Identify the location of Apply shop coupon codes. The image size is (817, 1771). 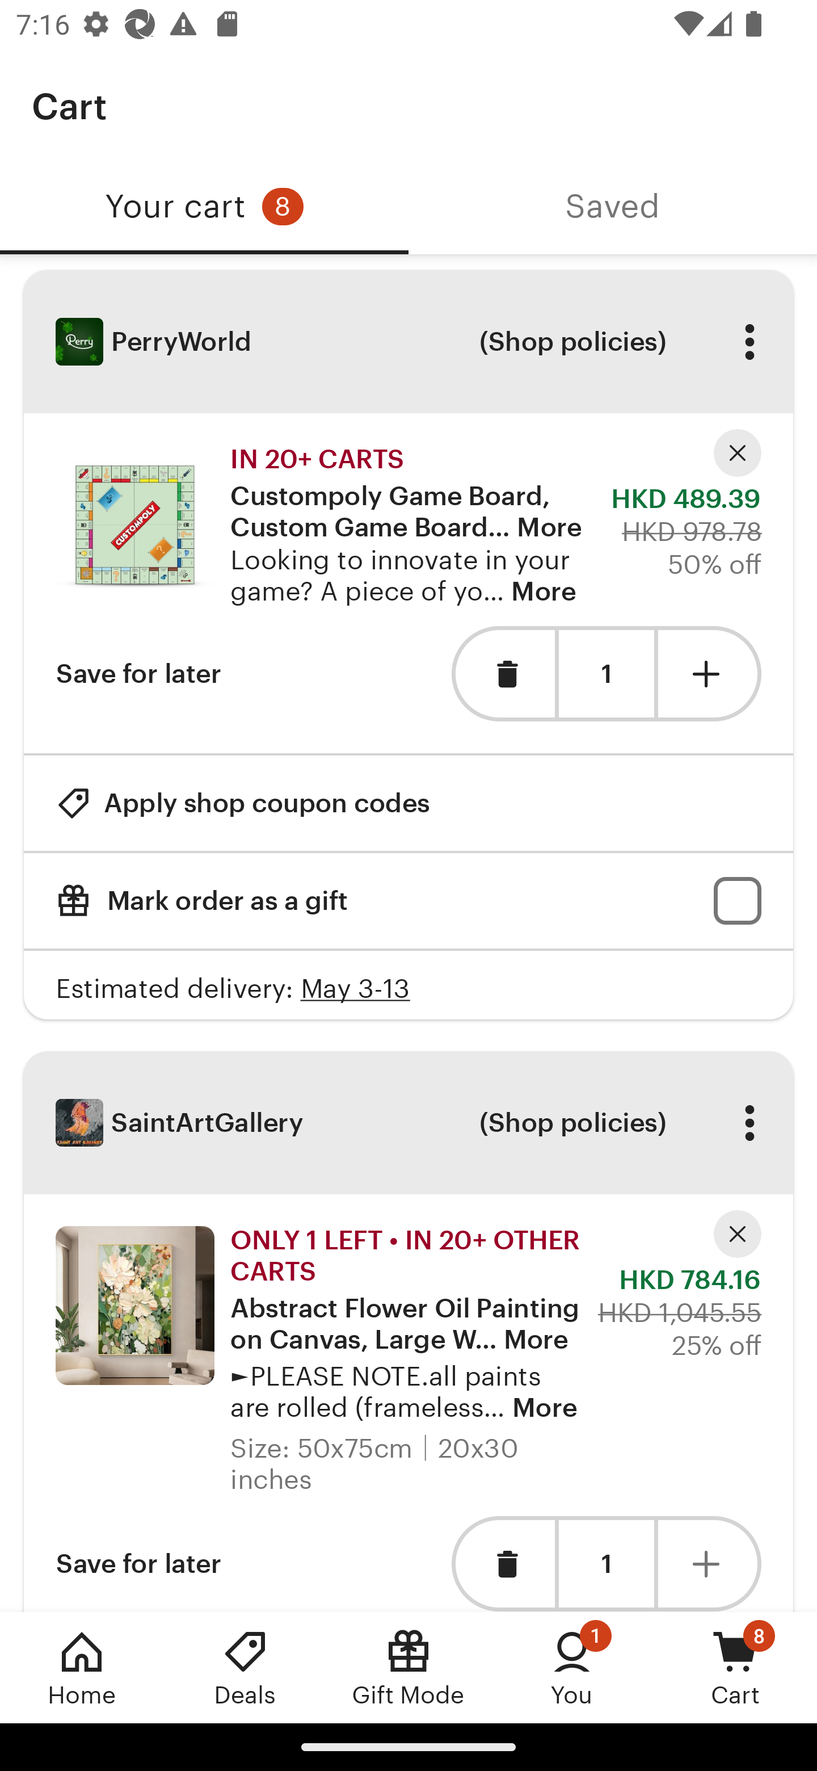
(243, 803).